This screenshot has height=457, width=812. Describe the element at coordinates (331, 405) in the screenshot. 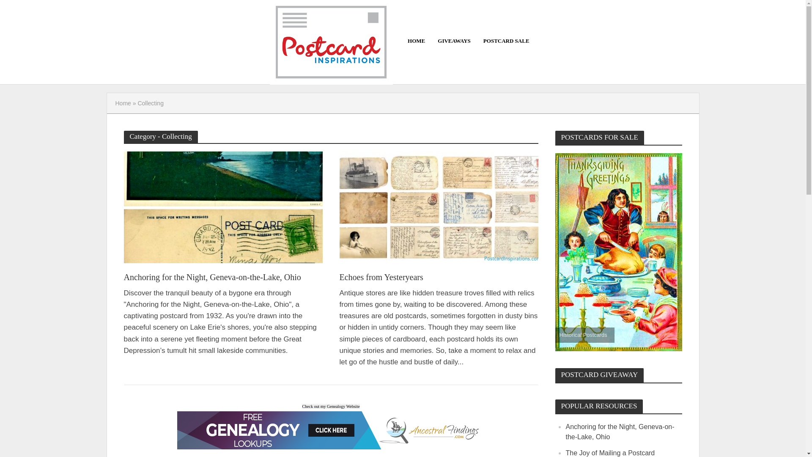

I see `Check out my Genealogy Website` at that location.